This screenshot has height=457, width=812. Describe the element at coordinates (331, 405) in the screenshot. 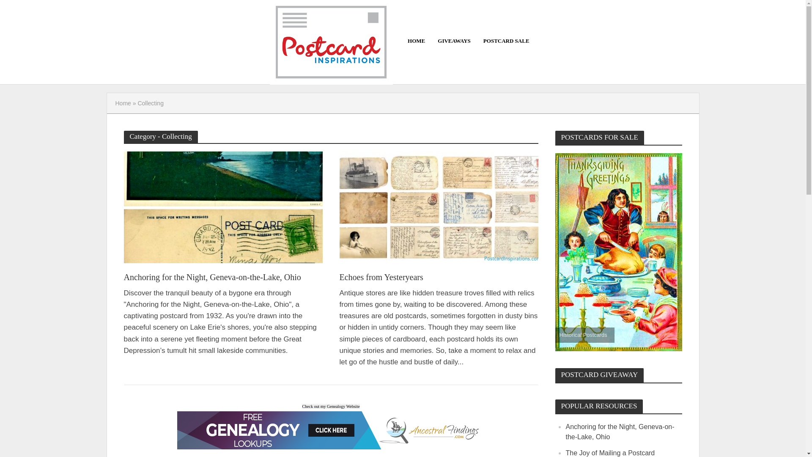

I see `Check out my Genealogy Website` at that location.